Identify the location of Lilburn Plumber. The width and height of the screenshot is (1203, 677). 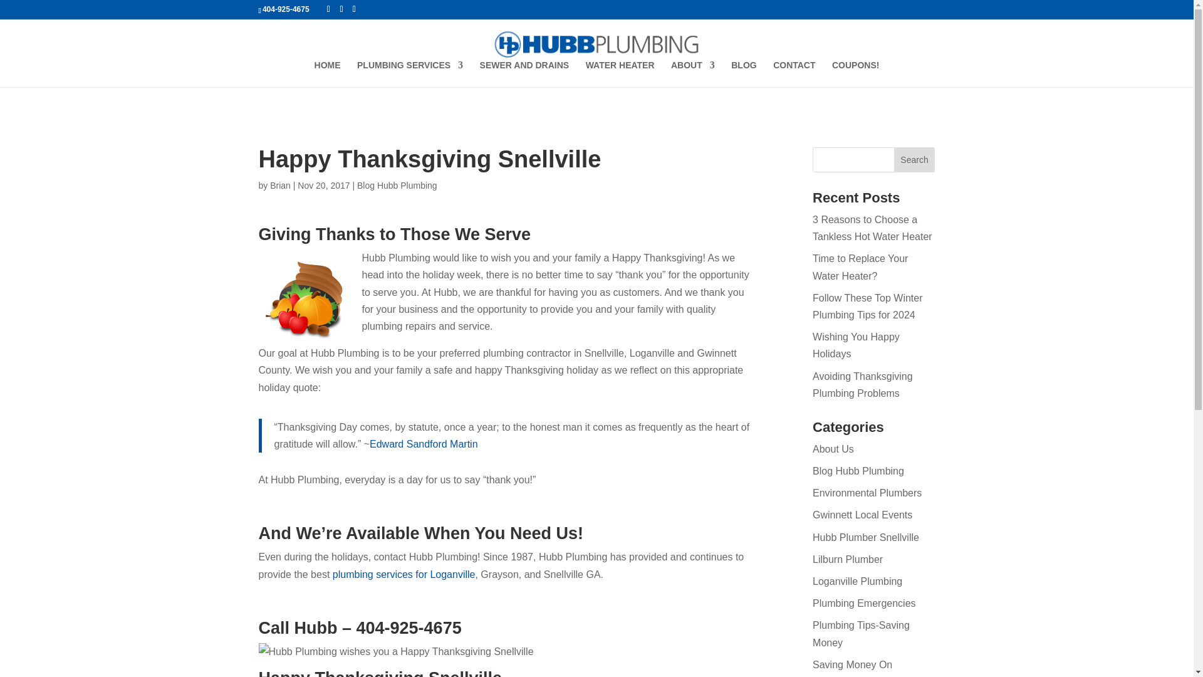
(848, 559).